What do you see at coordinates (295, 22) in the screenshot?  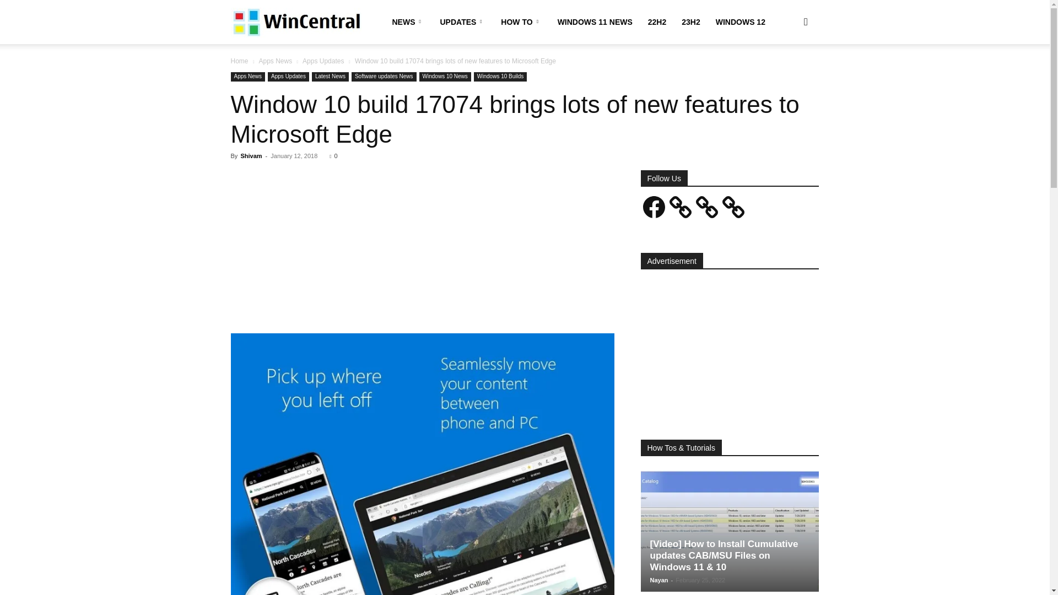 I see `WinCentral` at bounding box center [295, 22].